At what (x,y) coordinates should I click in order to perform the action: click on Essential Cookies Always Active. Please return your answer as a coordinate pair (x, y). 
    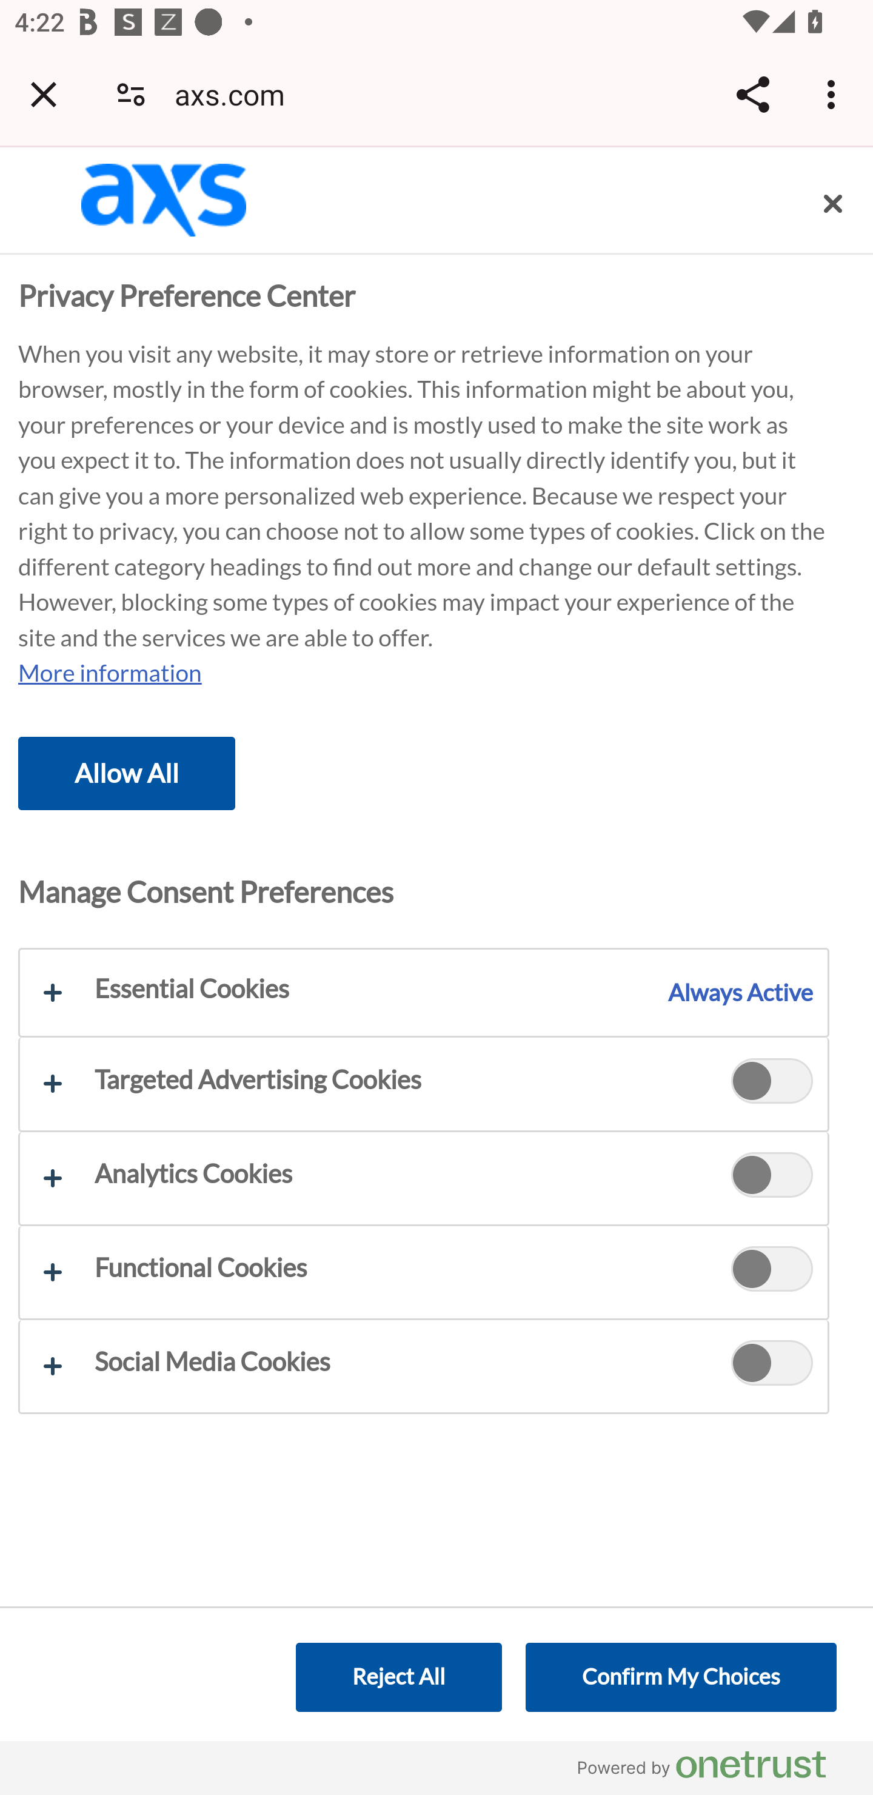
    Looking at the image, I should click on (424, 993).